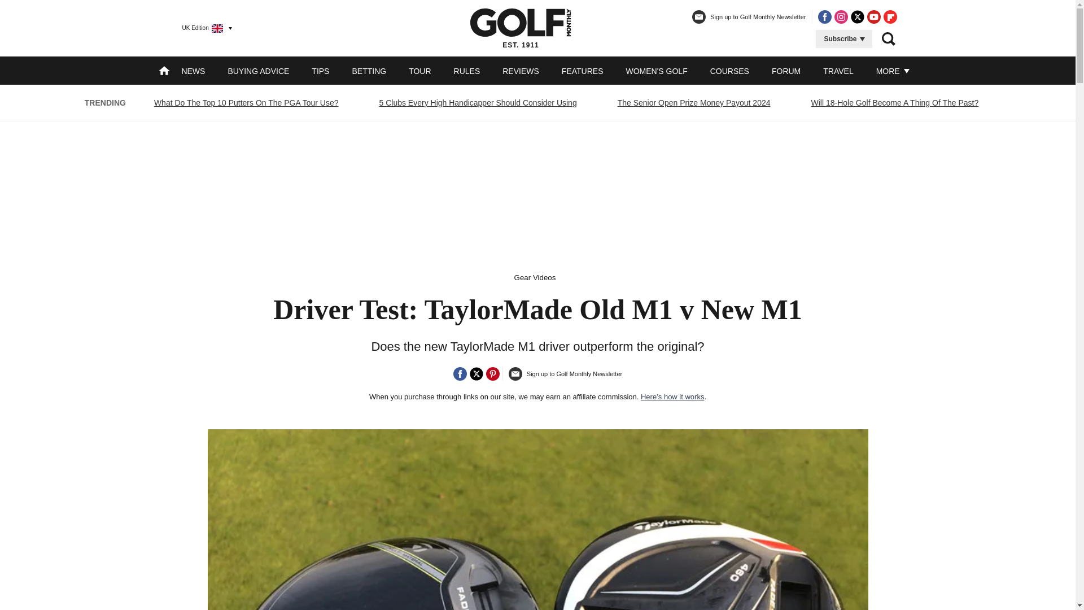 The height and width of the screenshot is (610, 1084). What do you see at coordinates (521, 28) in the screenshot?
I see `EST. 1911` at bounding box center [521, 28].